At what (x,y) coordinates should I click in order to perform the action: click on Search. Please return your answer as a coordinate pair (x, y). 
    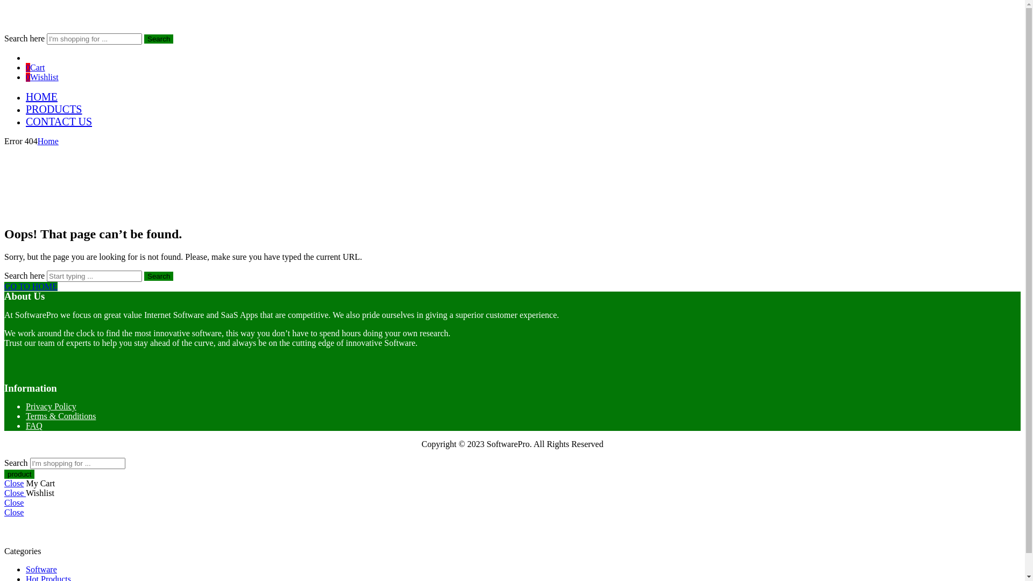
    Looking at the image, I should click on (159, 39).